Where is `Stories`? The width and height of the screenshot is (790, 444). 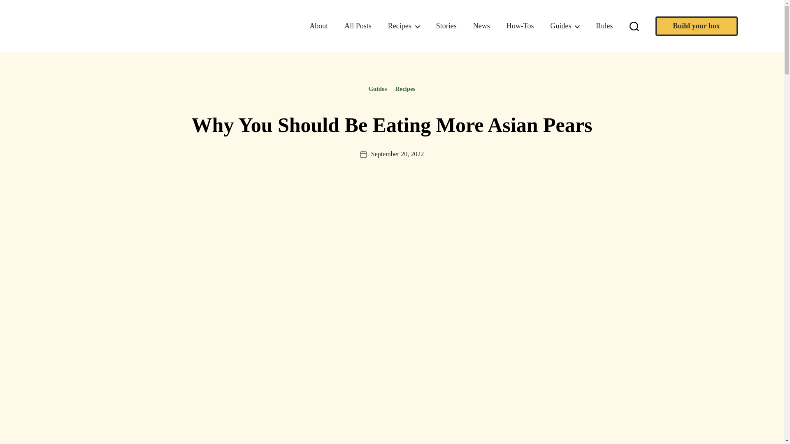 Stories is located at coordinates (446, 26).